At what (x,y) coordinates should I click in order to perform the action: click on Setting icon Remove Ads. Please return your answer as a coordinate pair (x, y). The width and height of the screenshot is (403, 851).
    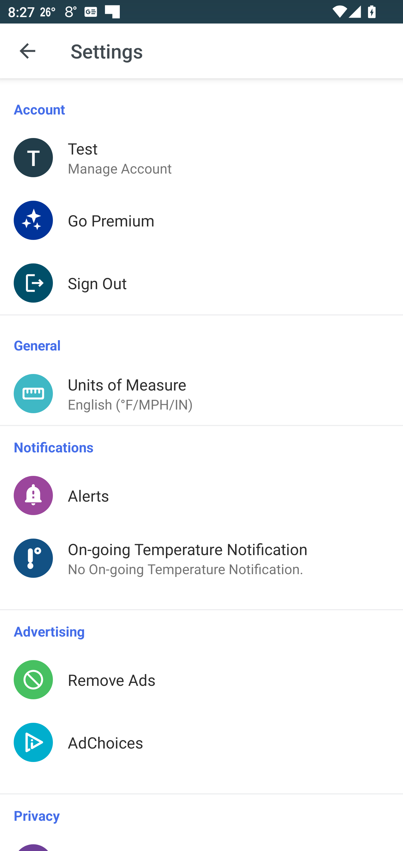
    Looking at the image, I should click on (201, 680).